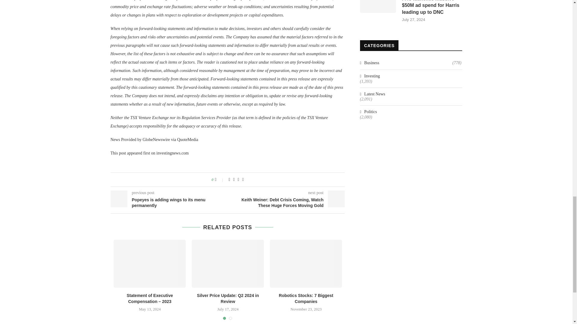 The height and width of the screenshot is (324, 577). What do you see at coordinates (306, 264) in the screenshot?
I see `Robotics Stocks: 7 Biggest Companies` at bounding box center [306, 264].